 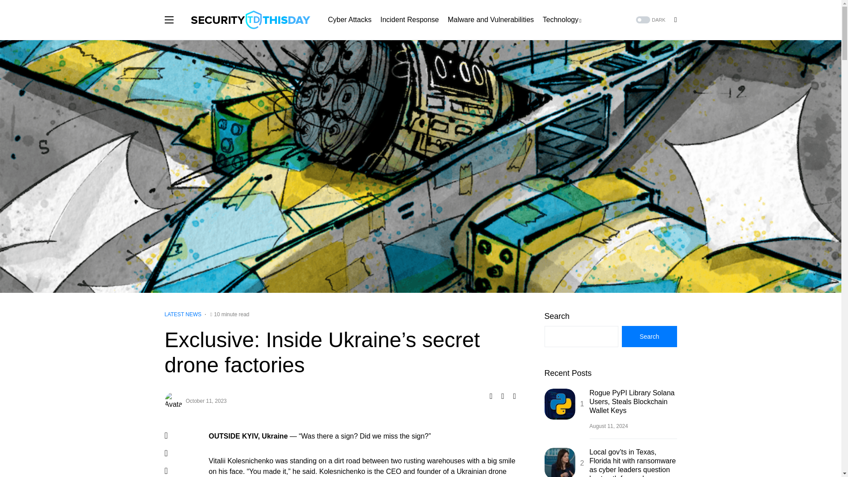 I want to click on Technology, so click(x=562, y=19).